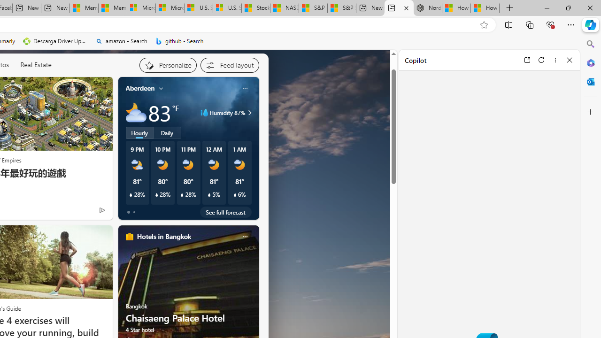 This screenshot has height=338, width=601. I want to click on My location, so click(161, 88).